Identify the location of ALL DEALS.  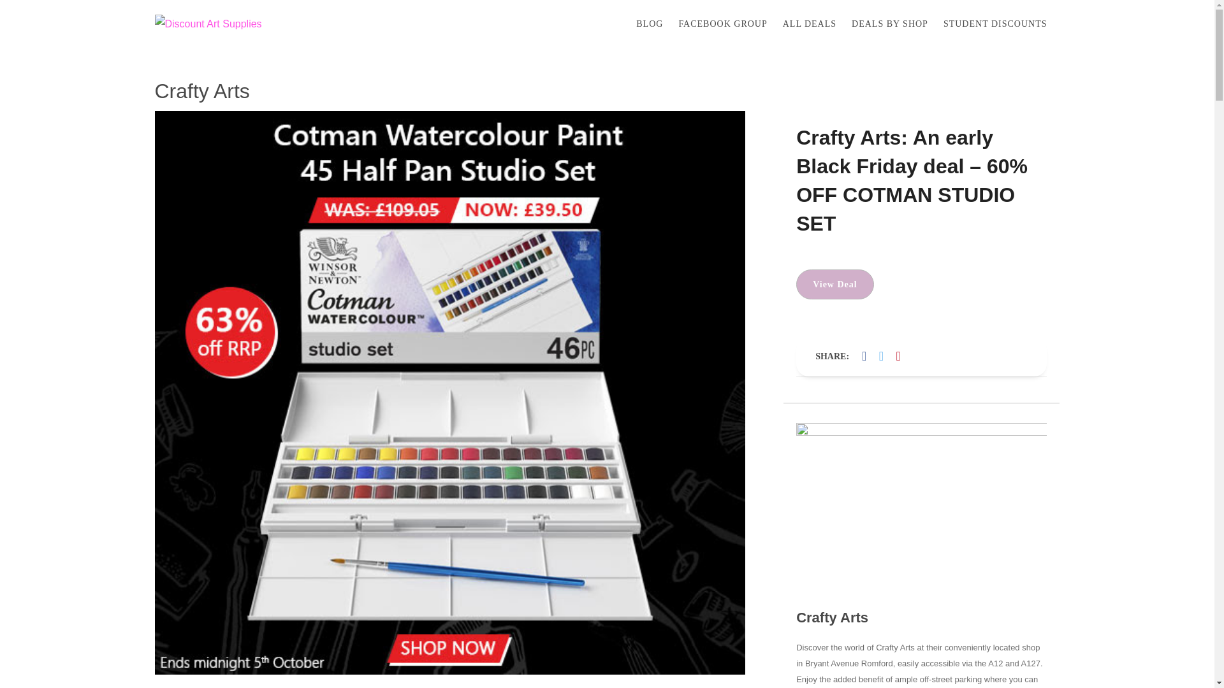
(810, 24).